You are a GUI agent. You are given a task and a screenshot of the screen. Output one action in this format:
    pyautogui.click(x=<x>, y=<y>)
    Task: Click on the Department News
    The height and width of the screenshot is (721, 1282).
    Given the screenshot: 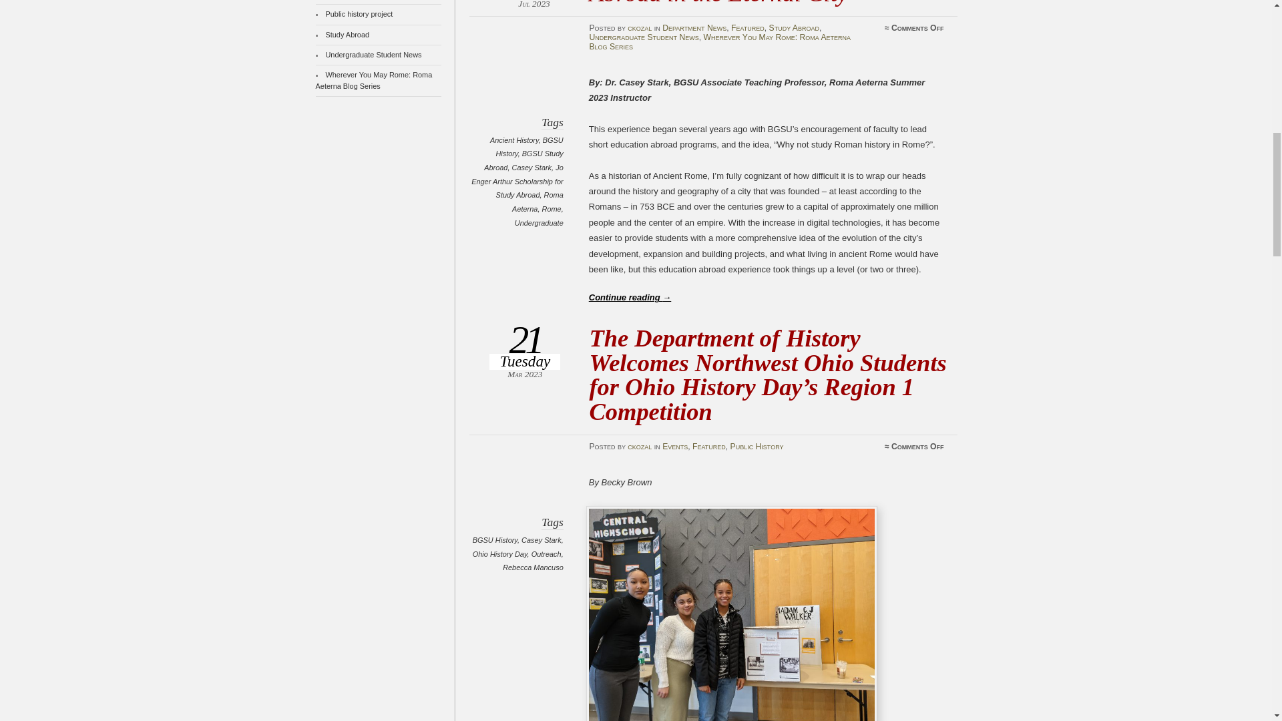 What is the action you would take?
    pyautogui.click(x=694, y=27)
    